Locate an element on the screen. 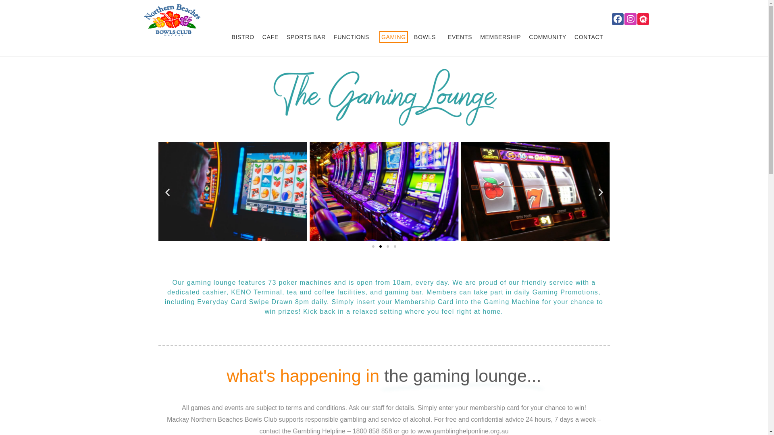  CAFE is located at coordinates (270, 37).